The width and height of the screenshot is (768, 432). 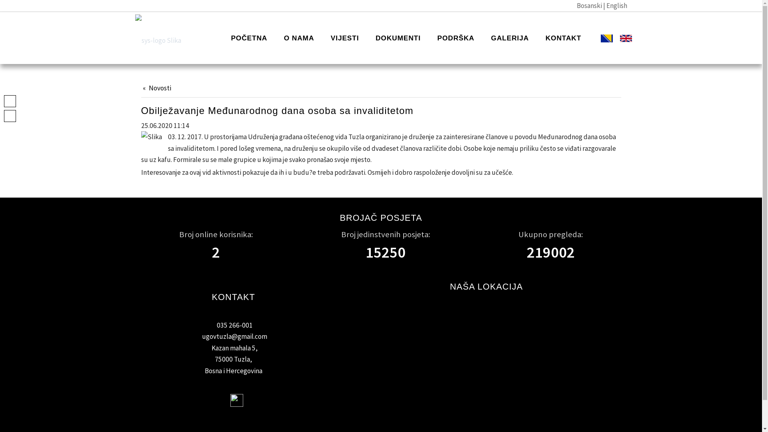 What do you see at coordinates (619, 39) in the screenshot?
I see `ENGLESKI` at bounding box center [619, 39].